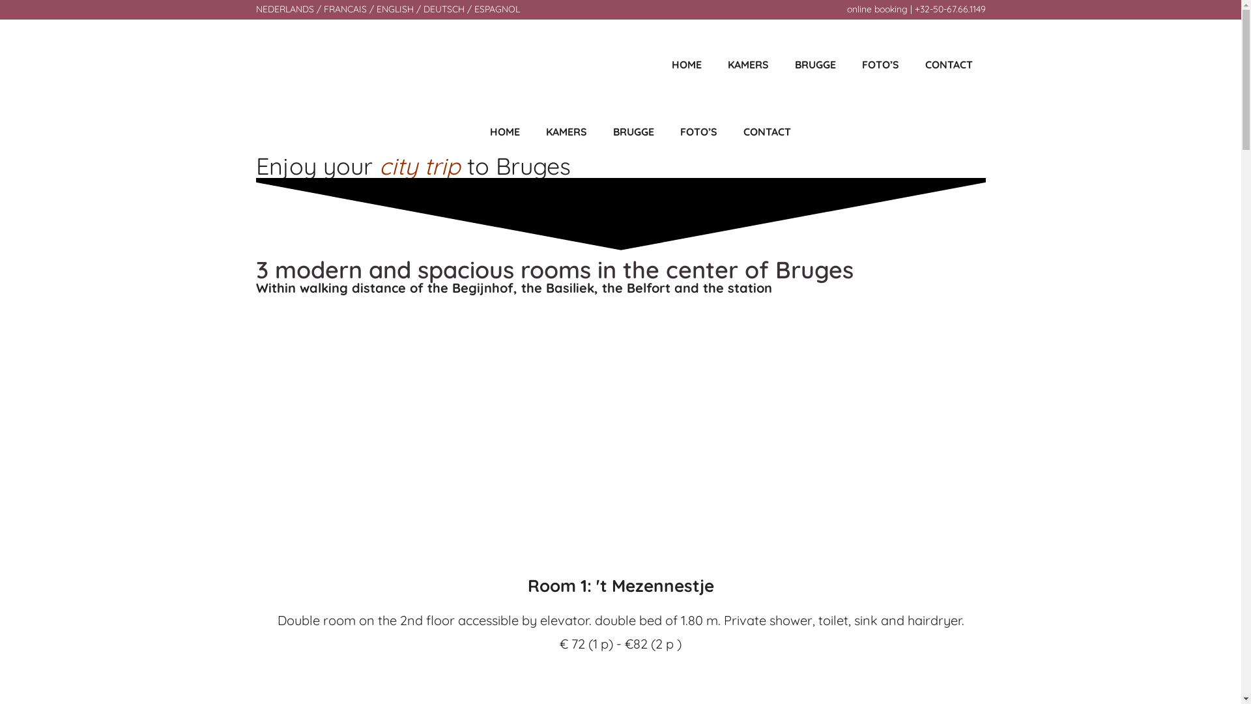  I want to click on KAMERS, so click(567, 132).